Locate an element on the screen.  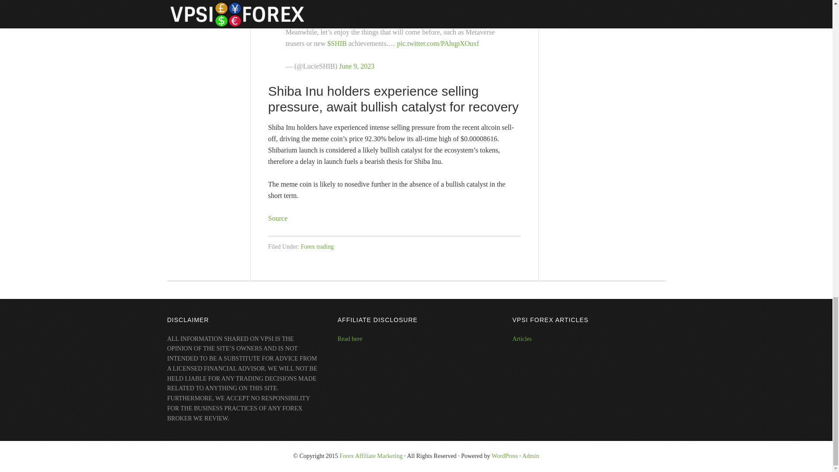
Forex trading is located at coordinates (317, 246).